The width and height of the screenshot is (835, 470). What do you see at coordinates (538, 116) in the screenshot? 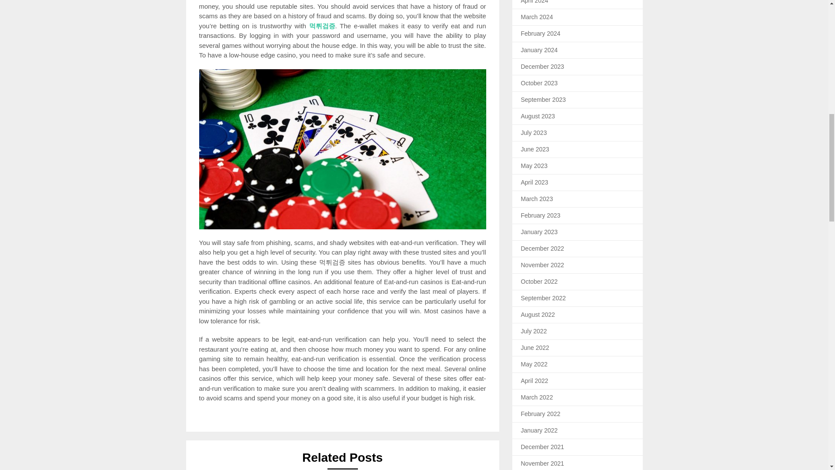
I see `August 2023` at bounding box center [538, 116].